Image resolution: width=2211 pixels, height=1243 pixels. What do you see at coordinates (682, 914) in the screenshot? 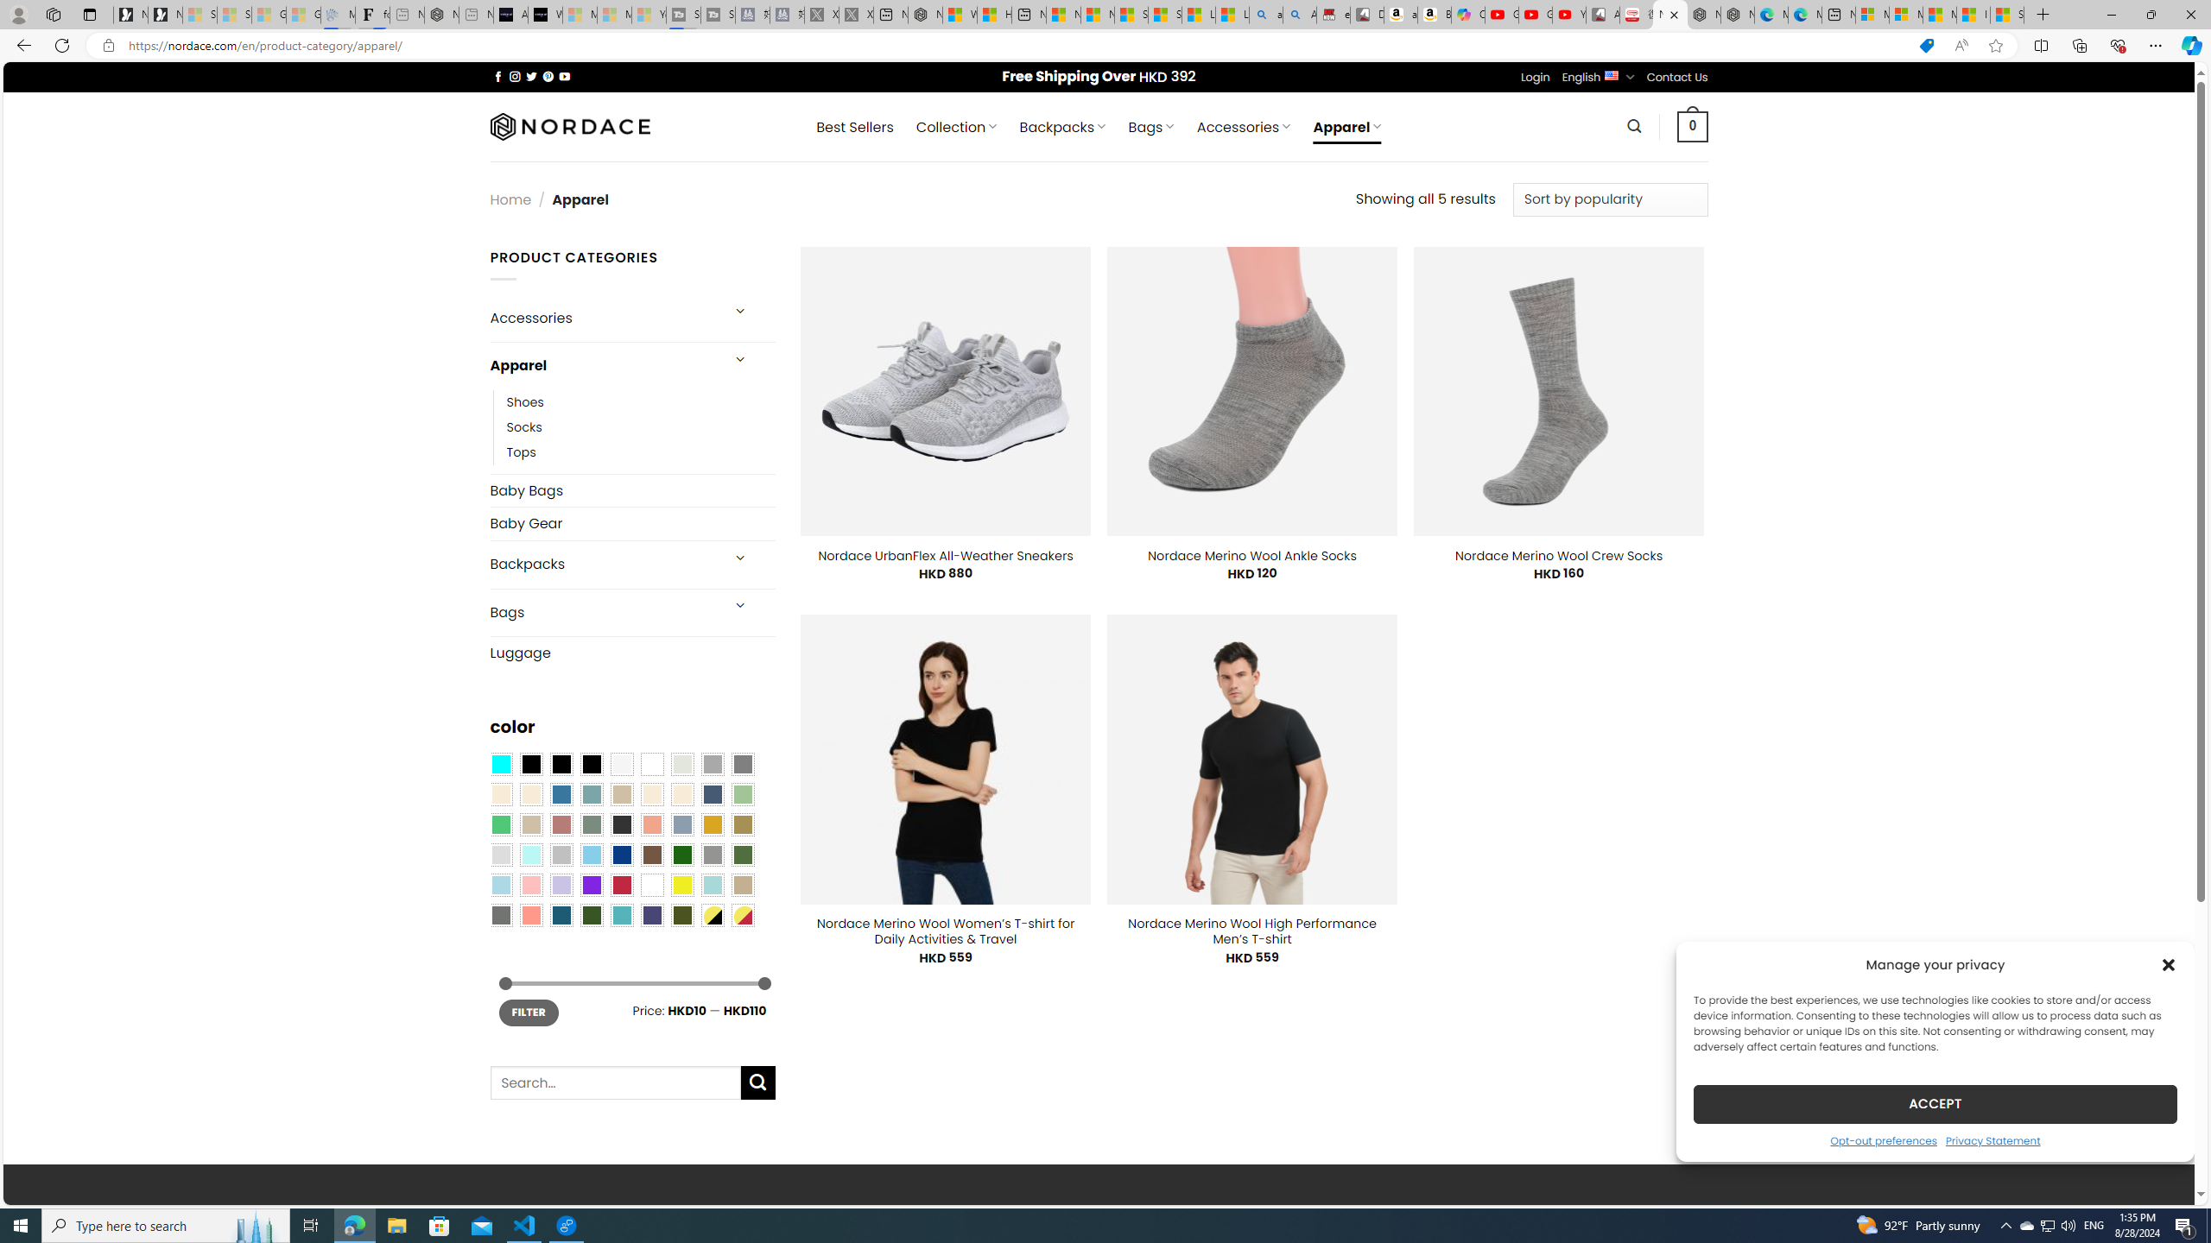
I see `Army Green` at bounding box center [682, 914].